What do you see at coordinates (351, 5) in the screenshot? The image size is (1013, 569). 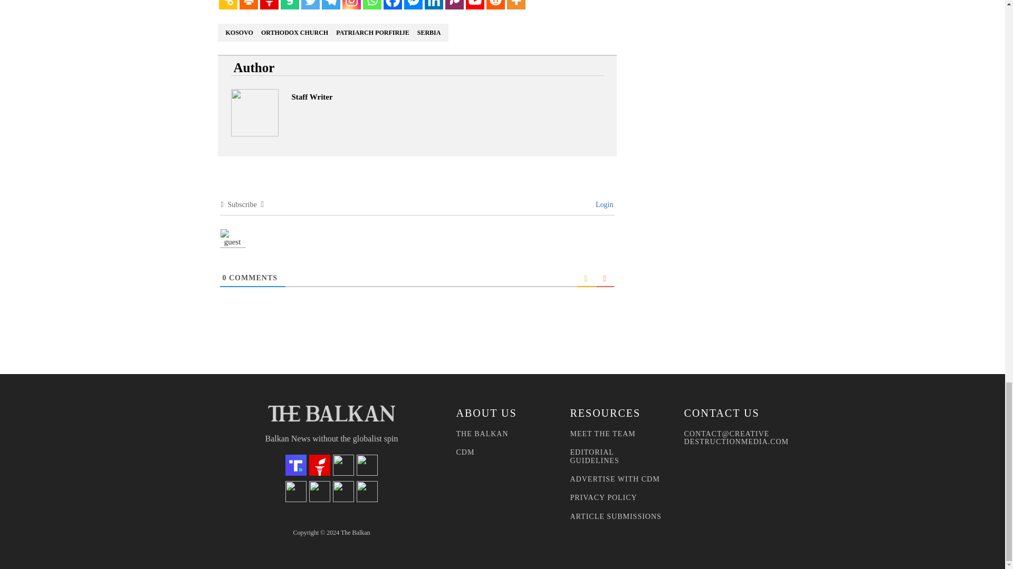 I see `Instagram` at bounding box center [351, 5].